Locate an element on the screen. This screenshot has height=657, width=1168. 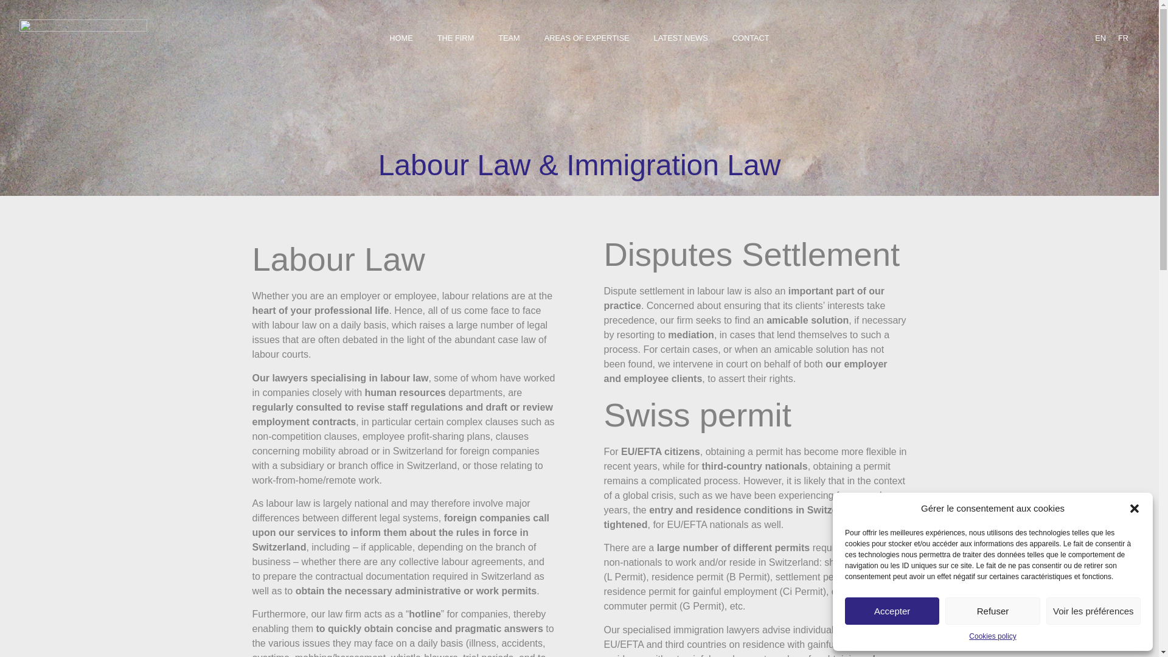
LATEST NEWS is located at coordinates (681, 38).